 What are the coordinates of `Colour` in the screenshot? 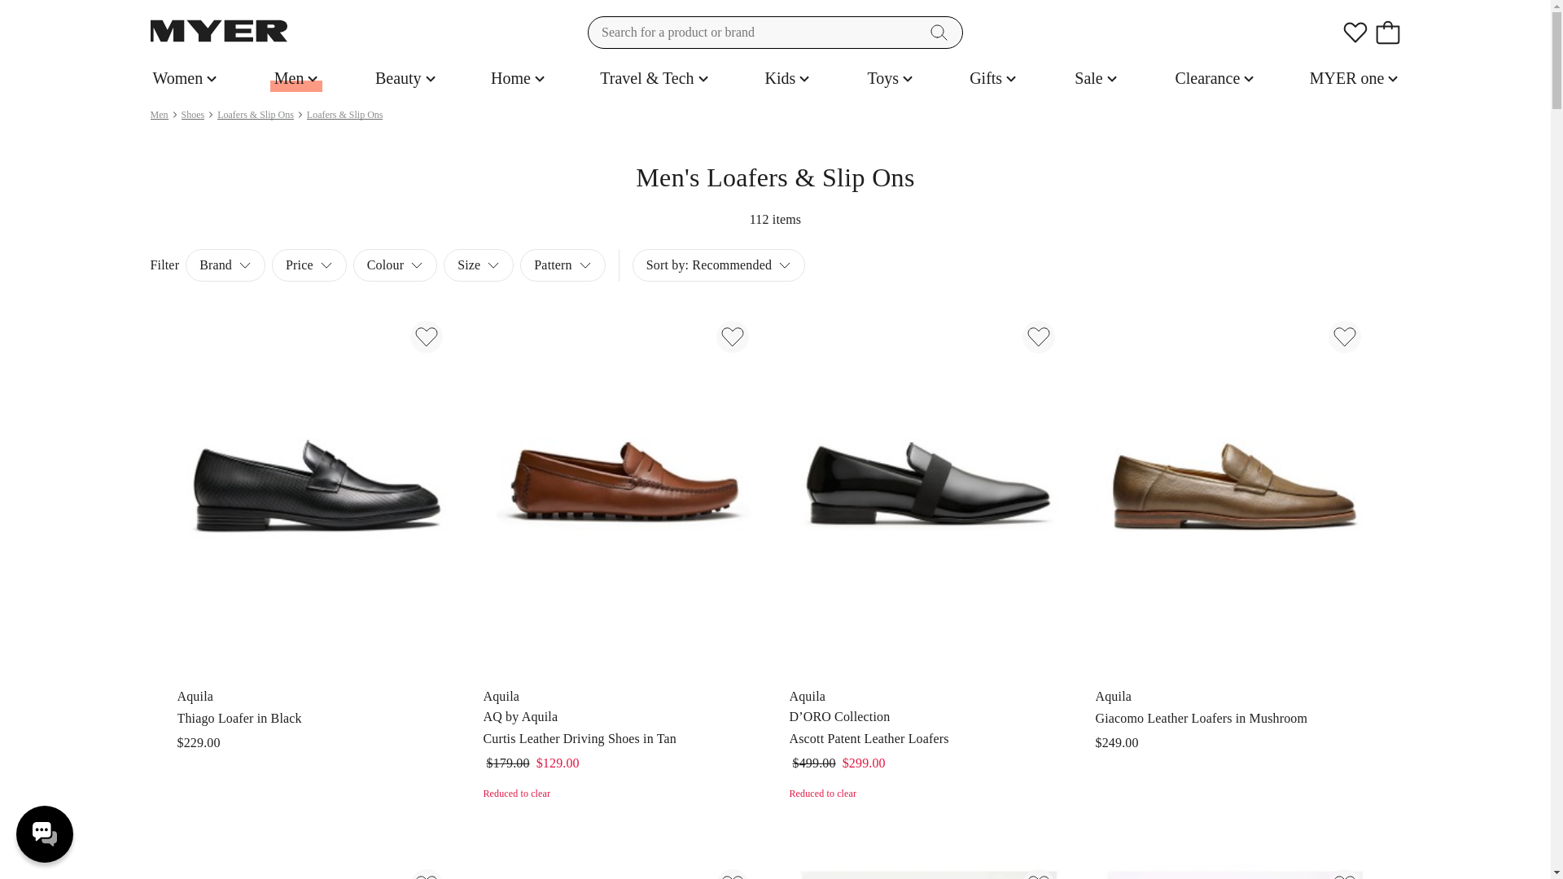 It's located at (309, 265).